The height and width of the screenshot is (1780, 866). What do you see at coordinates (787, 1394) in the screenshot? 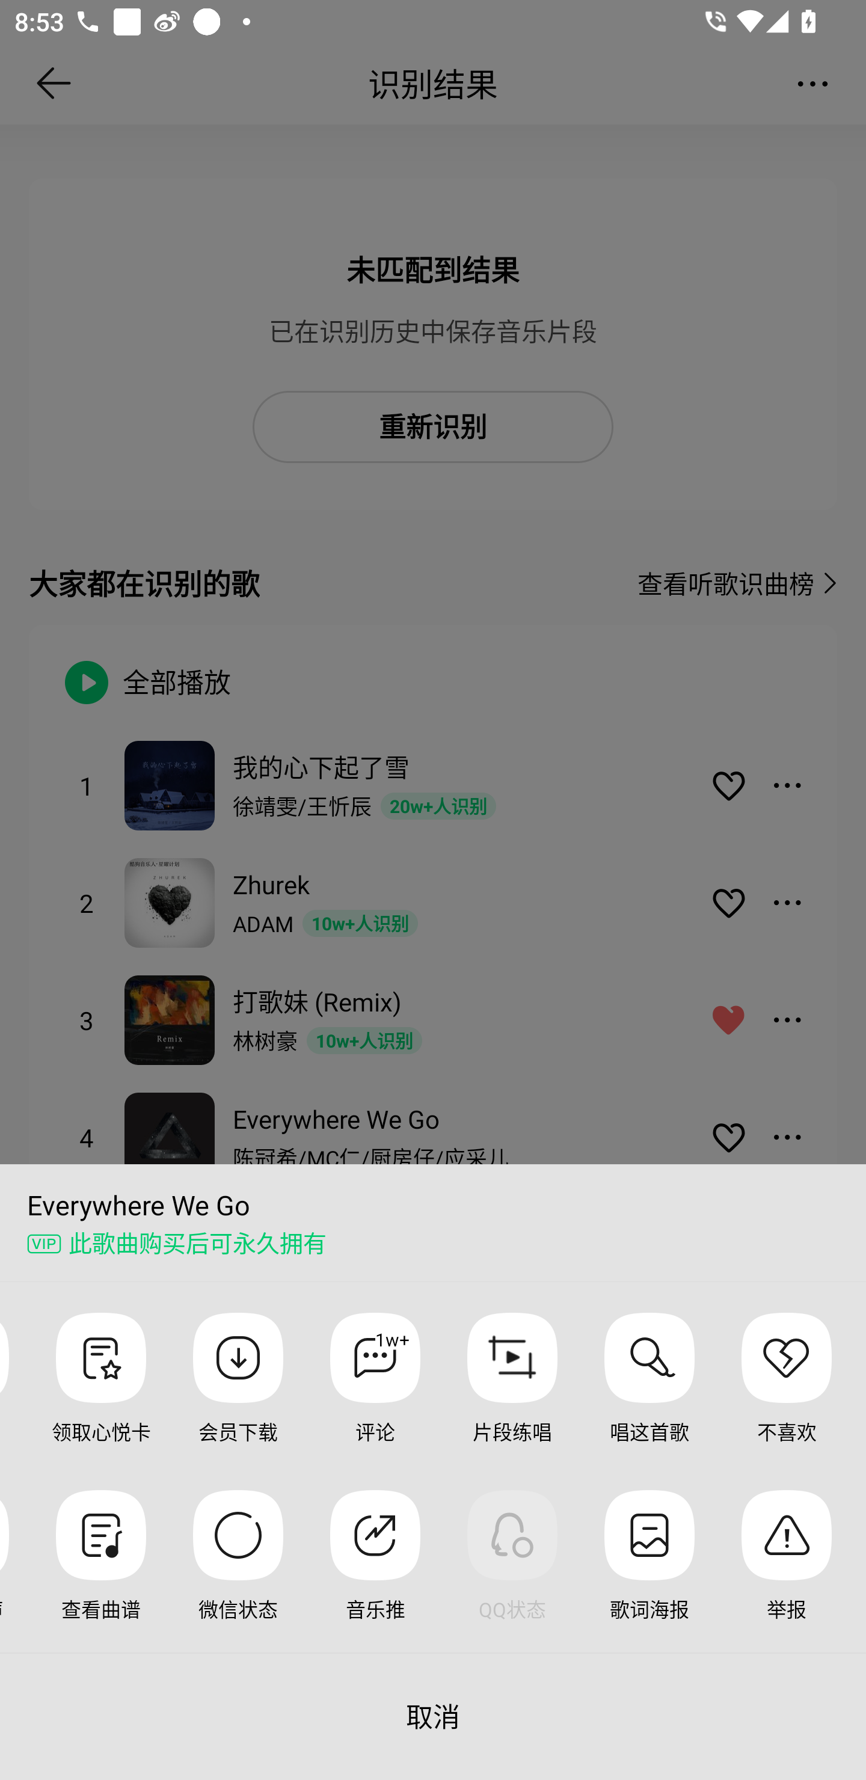
I see `不喜欢` at bounding box center [787, 1394].